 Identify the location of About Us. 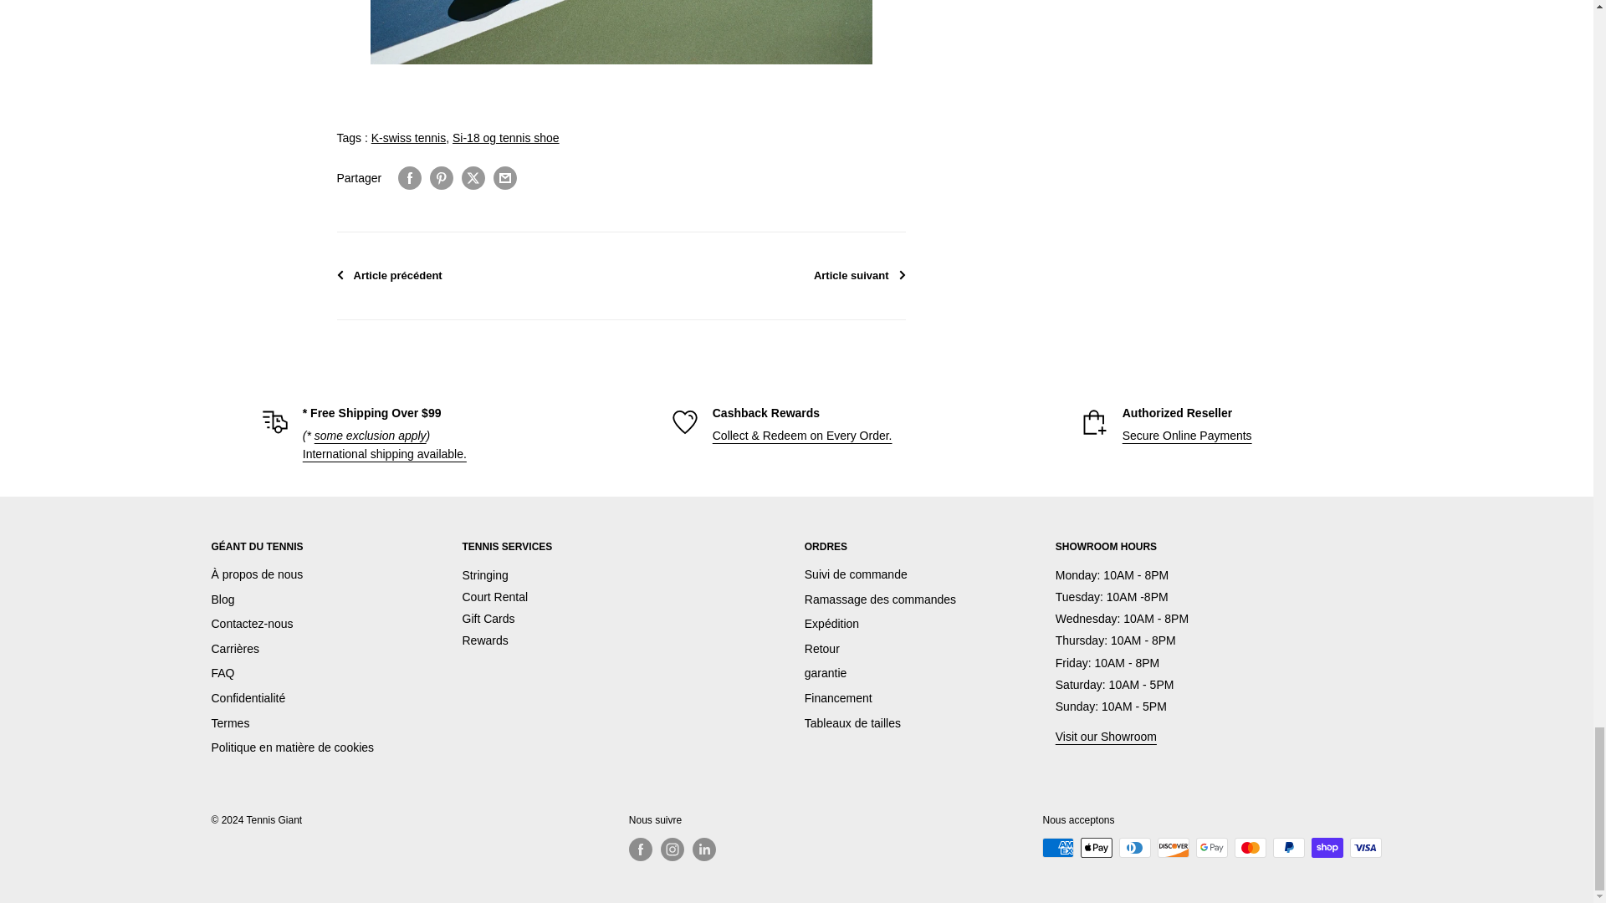
(1188, 436).